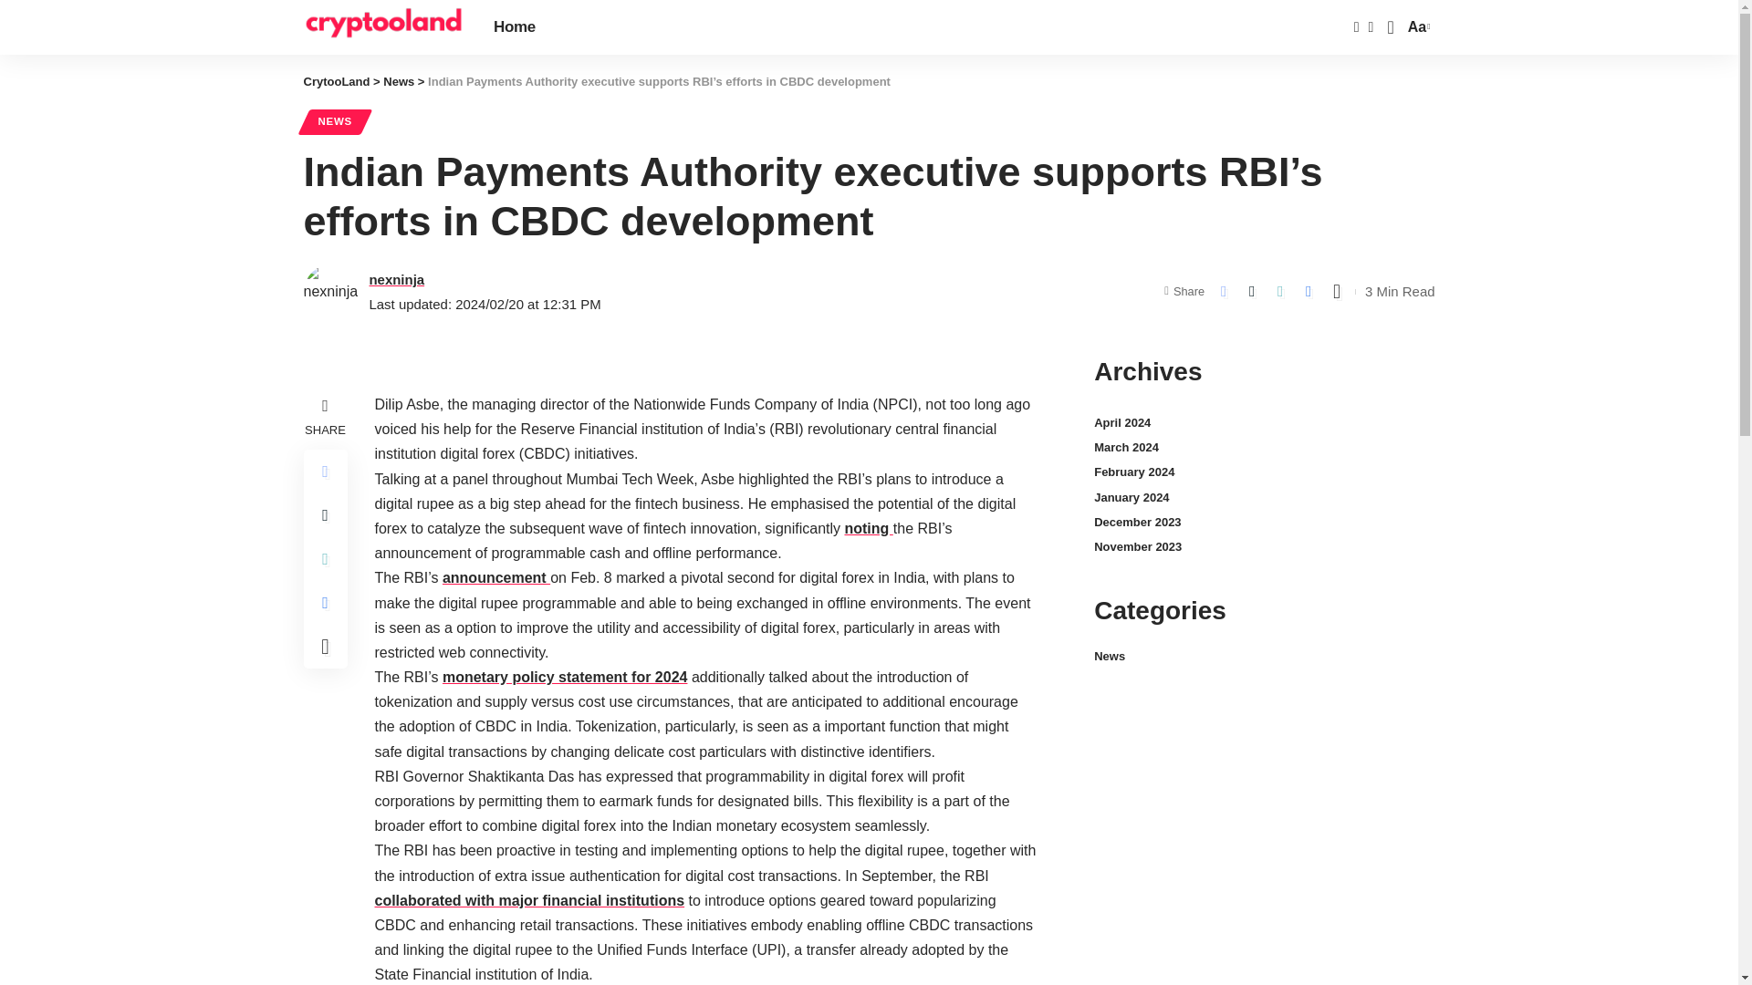 This screenshot has width=1752, height=985. What do you see at coordinates (398, 82) in the screenshot?
I see `News` at bounding box center [398, 82].